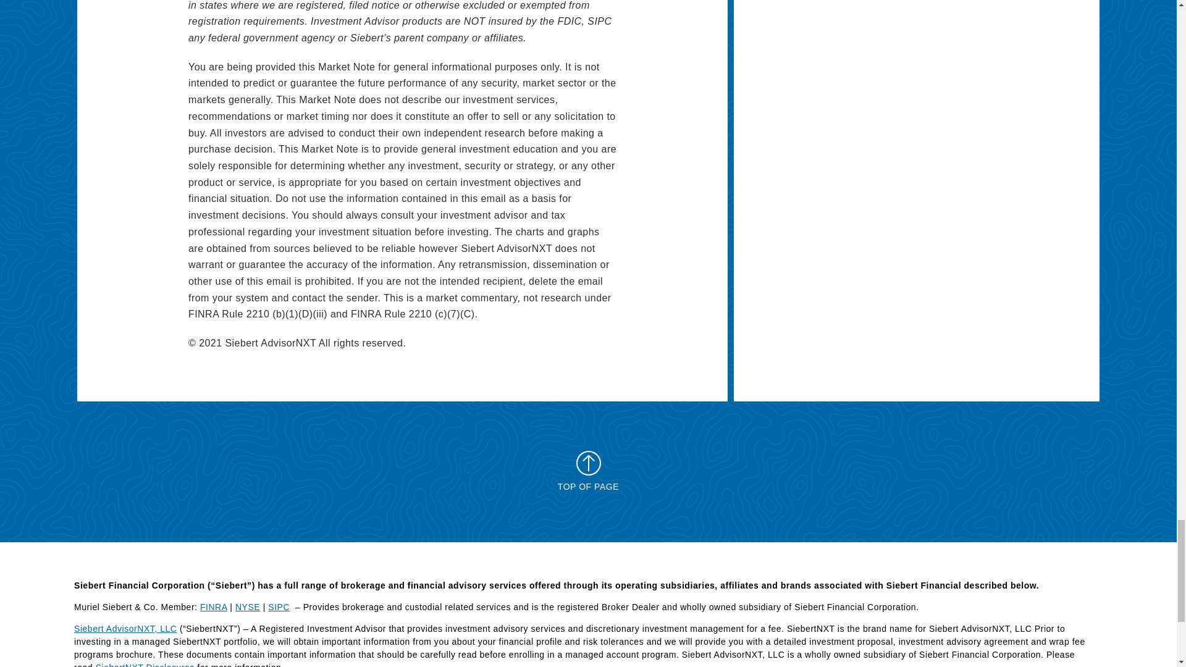 Image resolution: width=1186 pixels, height=667 pixels. I want to click on TOP OF PAGE, so click(588, 471).